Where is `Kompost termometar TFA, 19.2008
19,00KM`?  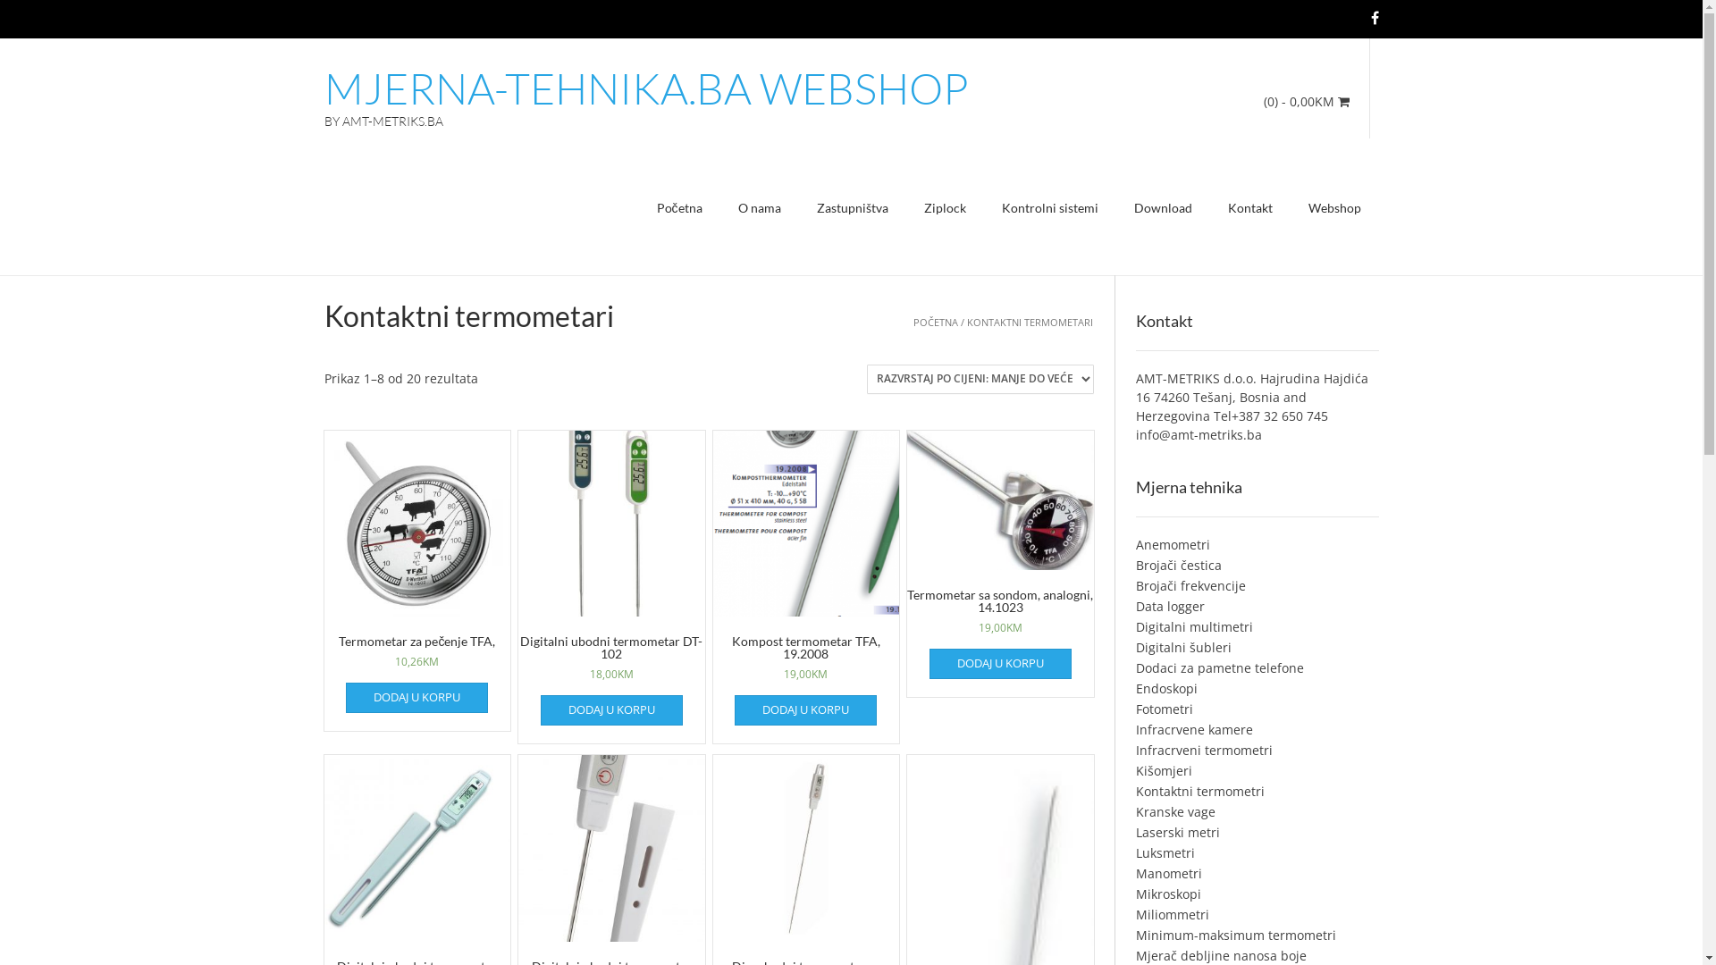
Kompost termometar TFA, 19.2008
19,00KM is located at coordinates (806, 575).